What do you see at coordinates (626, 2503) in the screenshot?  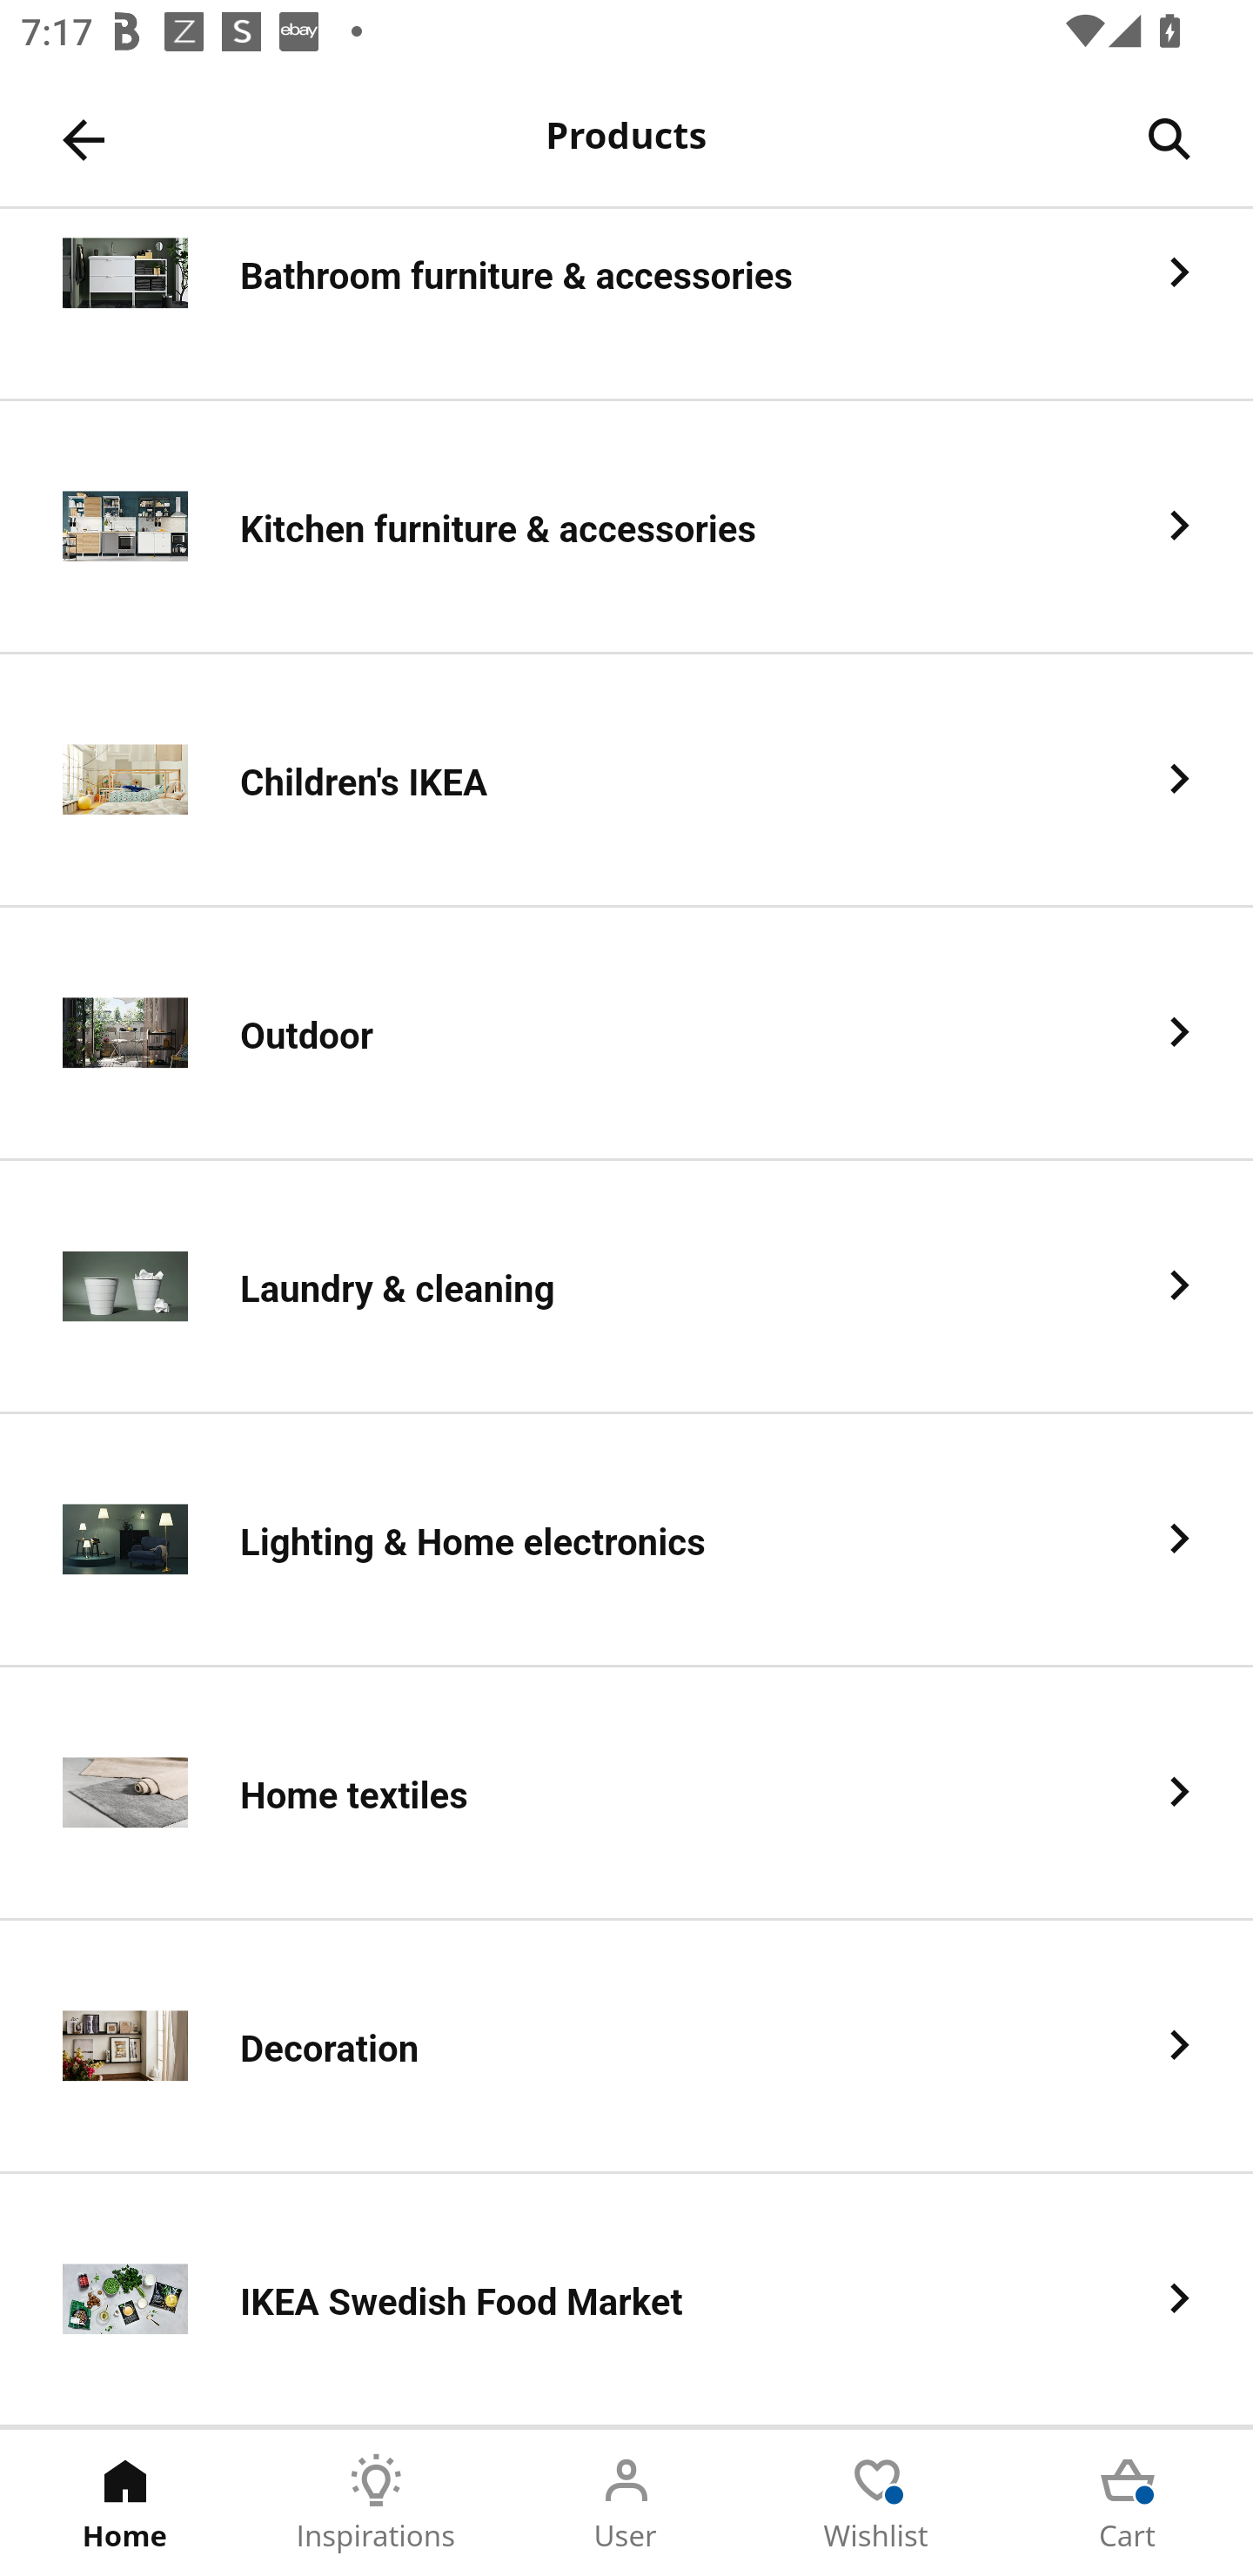 I see `User
Tab 3 of 5` at bounding box center [626, 2503].